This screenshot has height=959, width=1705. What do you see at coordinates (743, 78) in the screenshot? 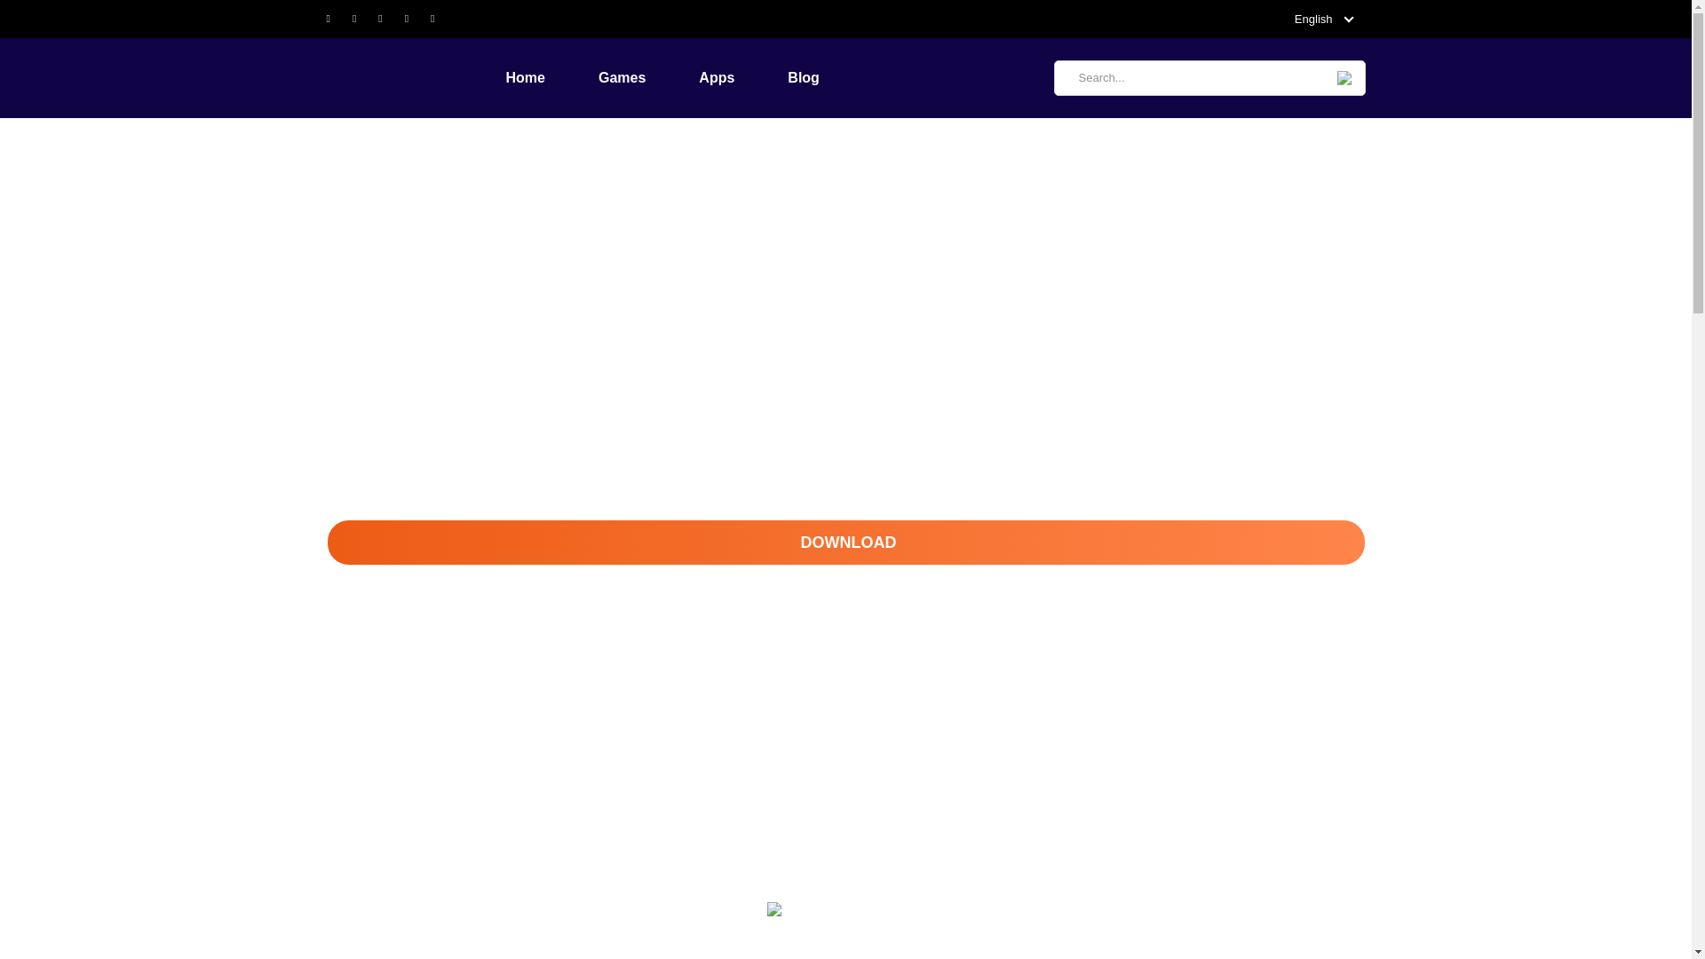
I see `Apps` at bounding box center [743, 78].